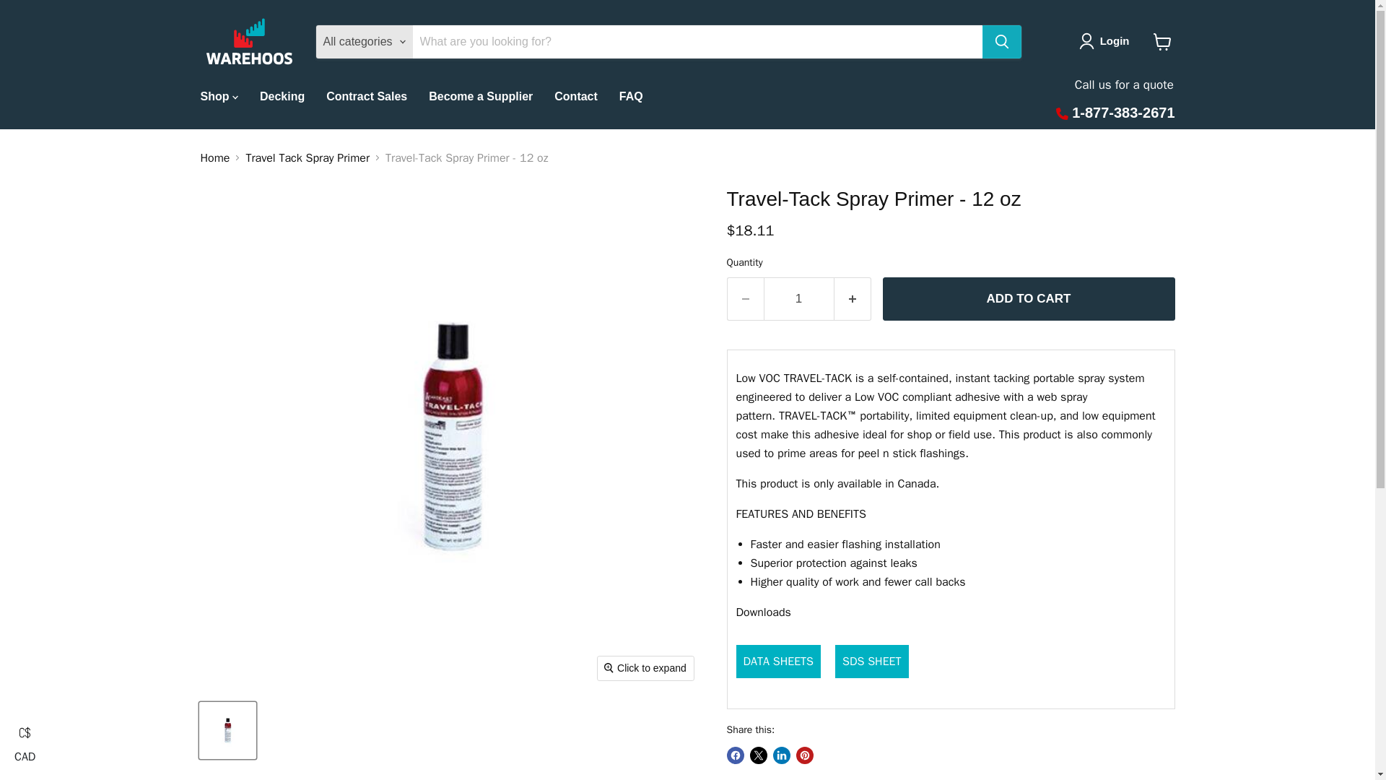  I want to click on Login, so click(1107, 41).